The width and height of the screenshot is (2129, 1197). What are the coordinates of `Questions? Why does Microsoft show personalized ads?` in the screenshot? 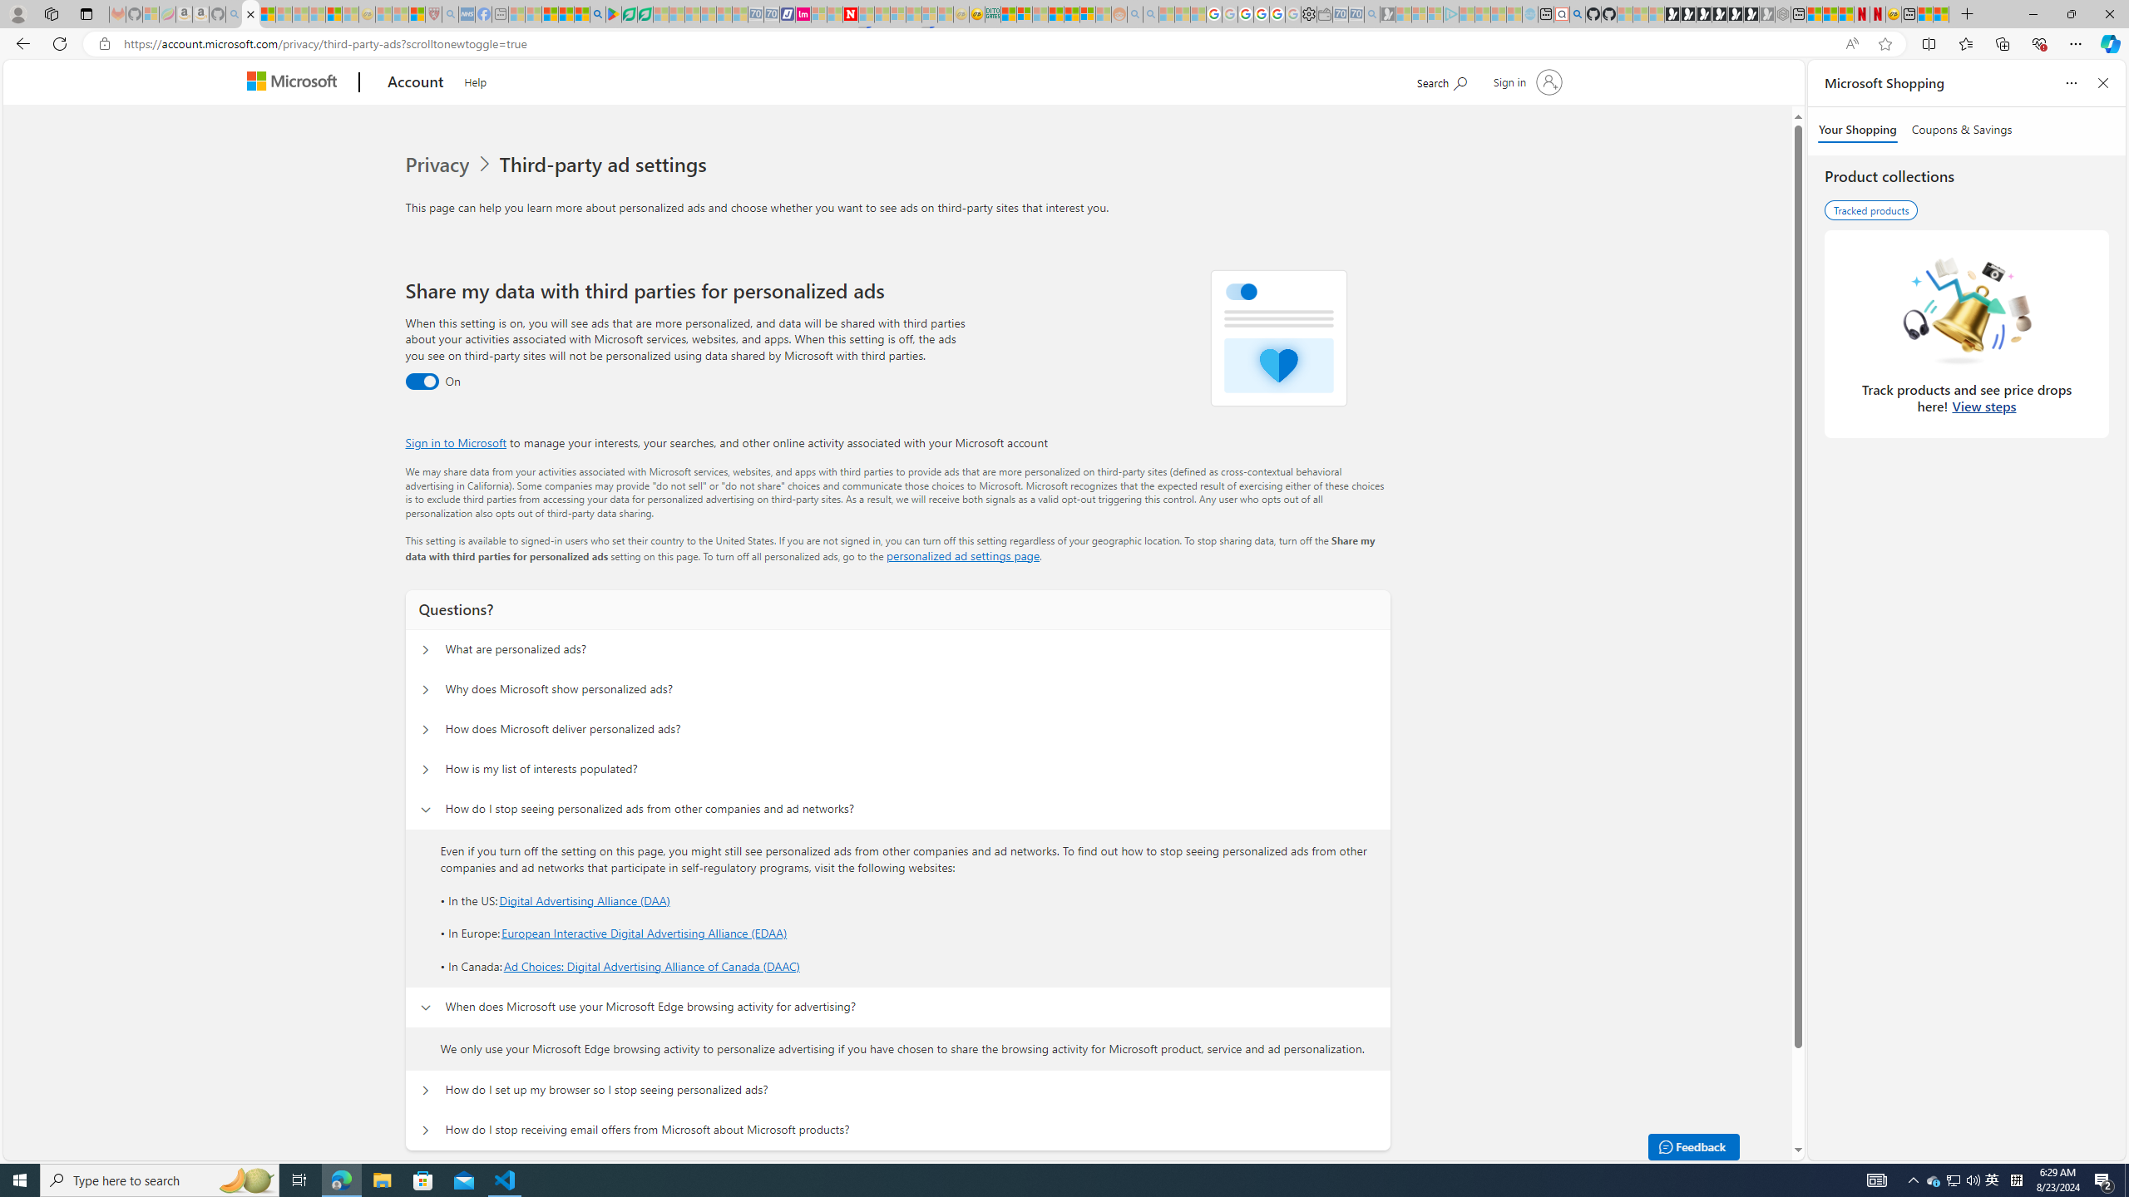 It's located at (424, 690).